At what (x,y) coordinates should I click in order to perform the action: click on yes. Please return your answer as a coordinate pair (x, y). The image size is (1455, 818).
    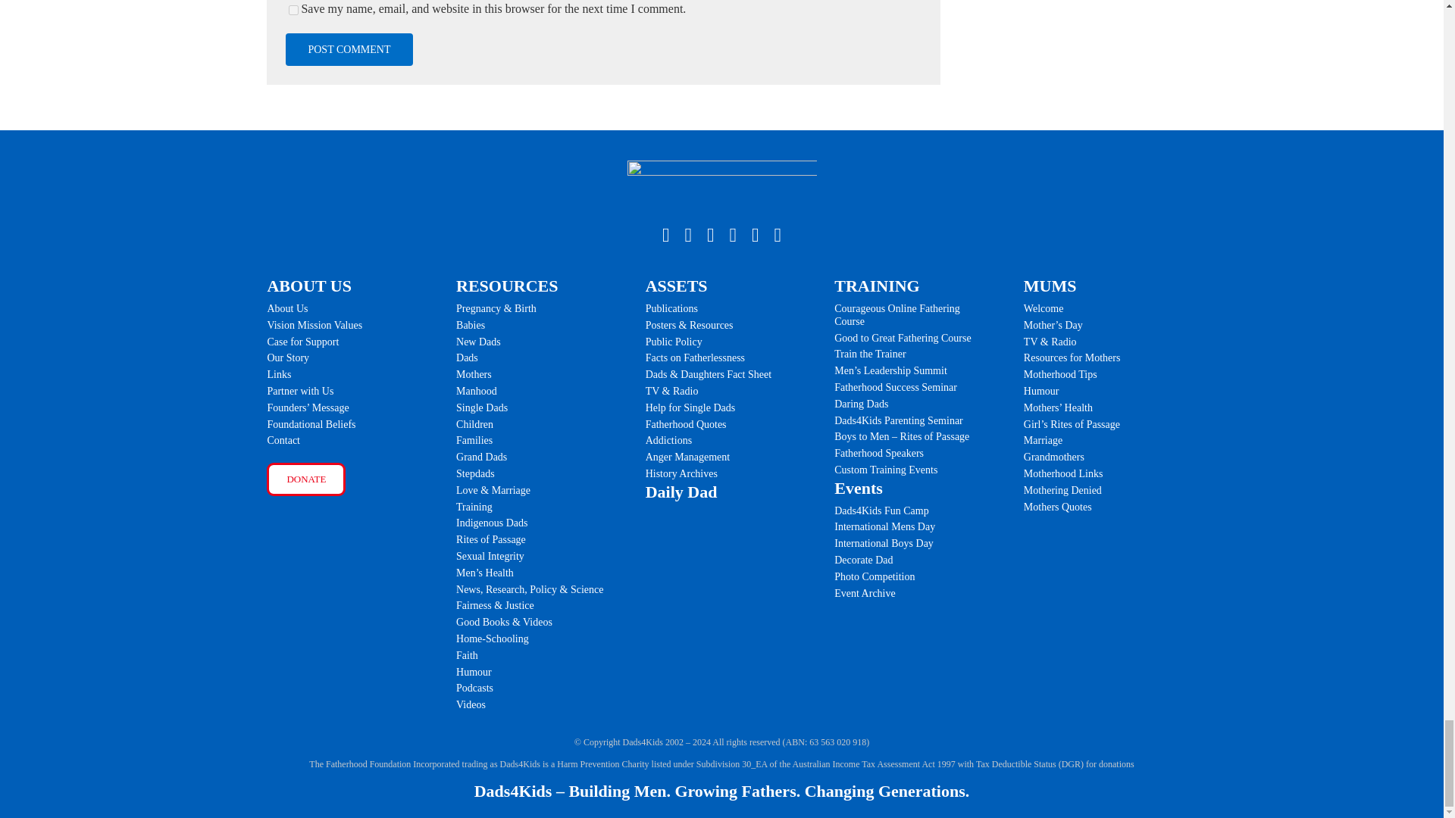
    Looking at the image, I should click on (293, 10).